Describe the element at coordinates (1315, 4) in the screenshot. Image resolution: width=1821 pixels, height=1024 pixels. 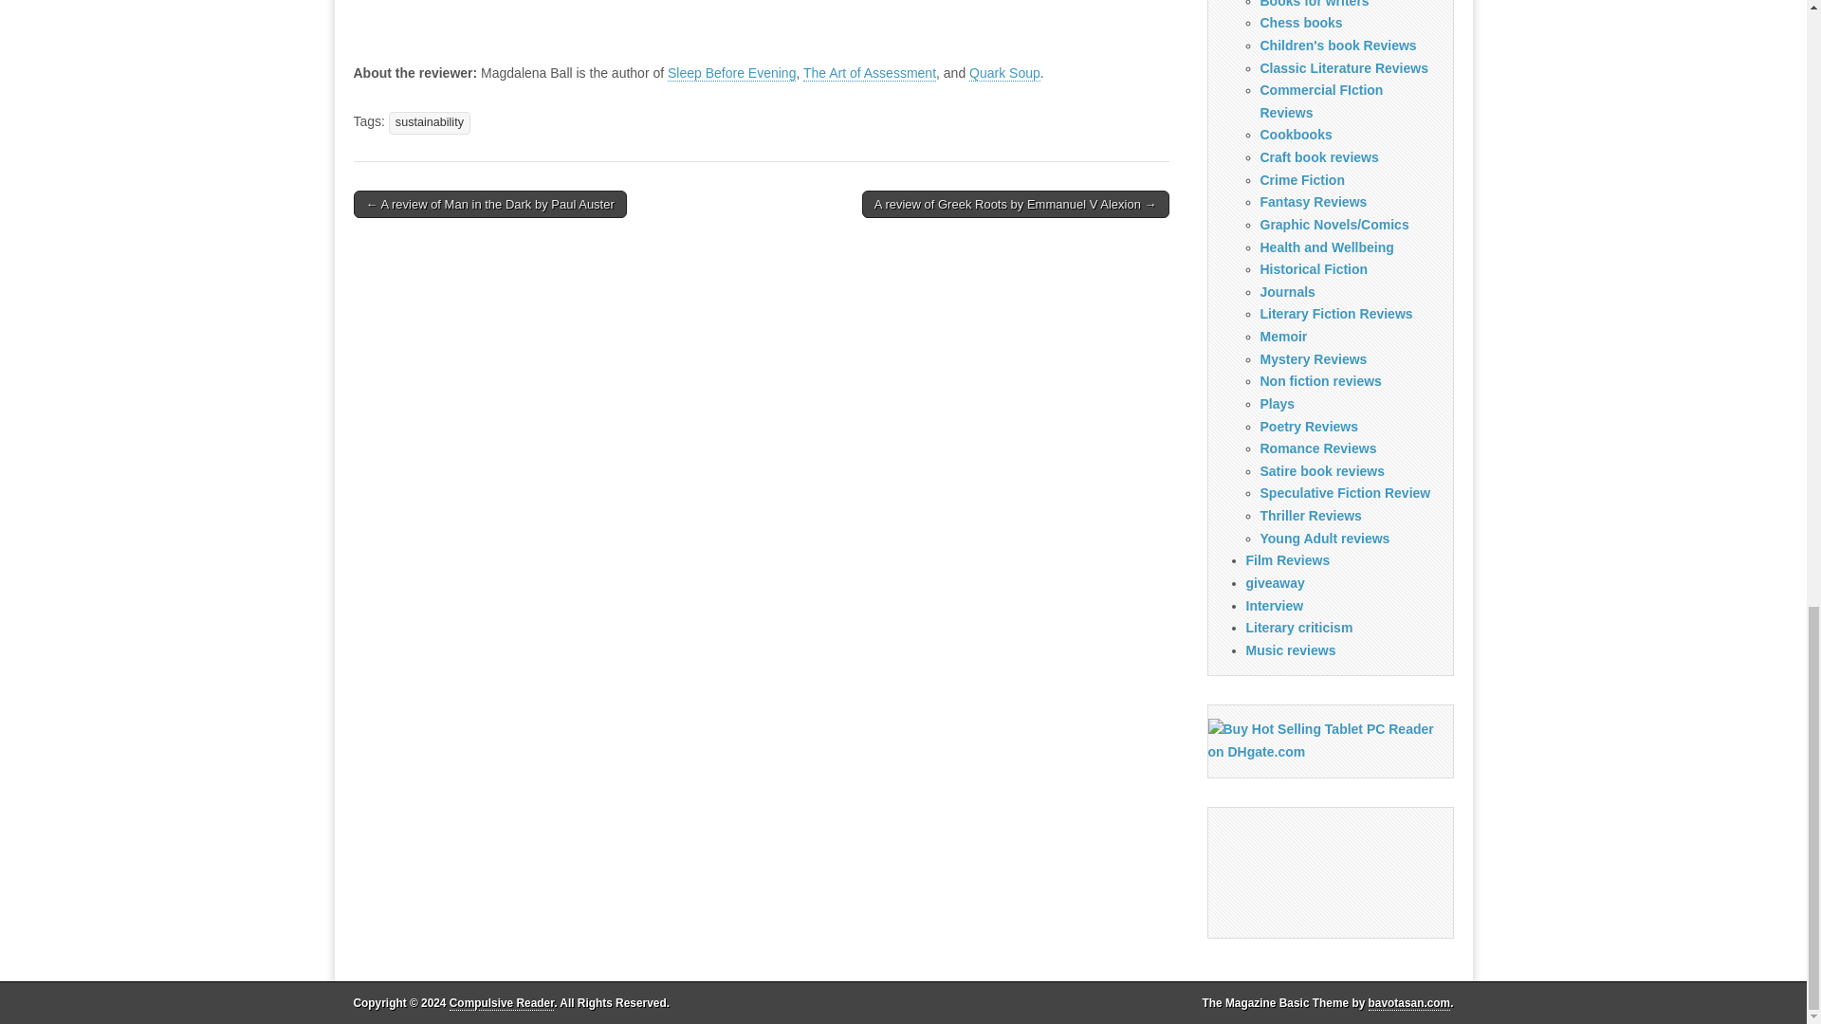
I see `Books for writers` at that location.